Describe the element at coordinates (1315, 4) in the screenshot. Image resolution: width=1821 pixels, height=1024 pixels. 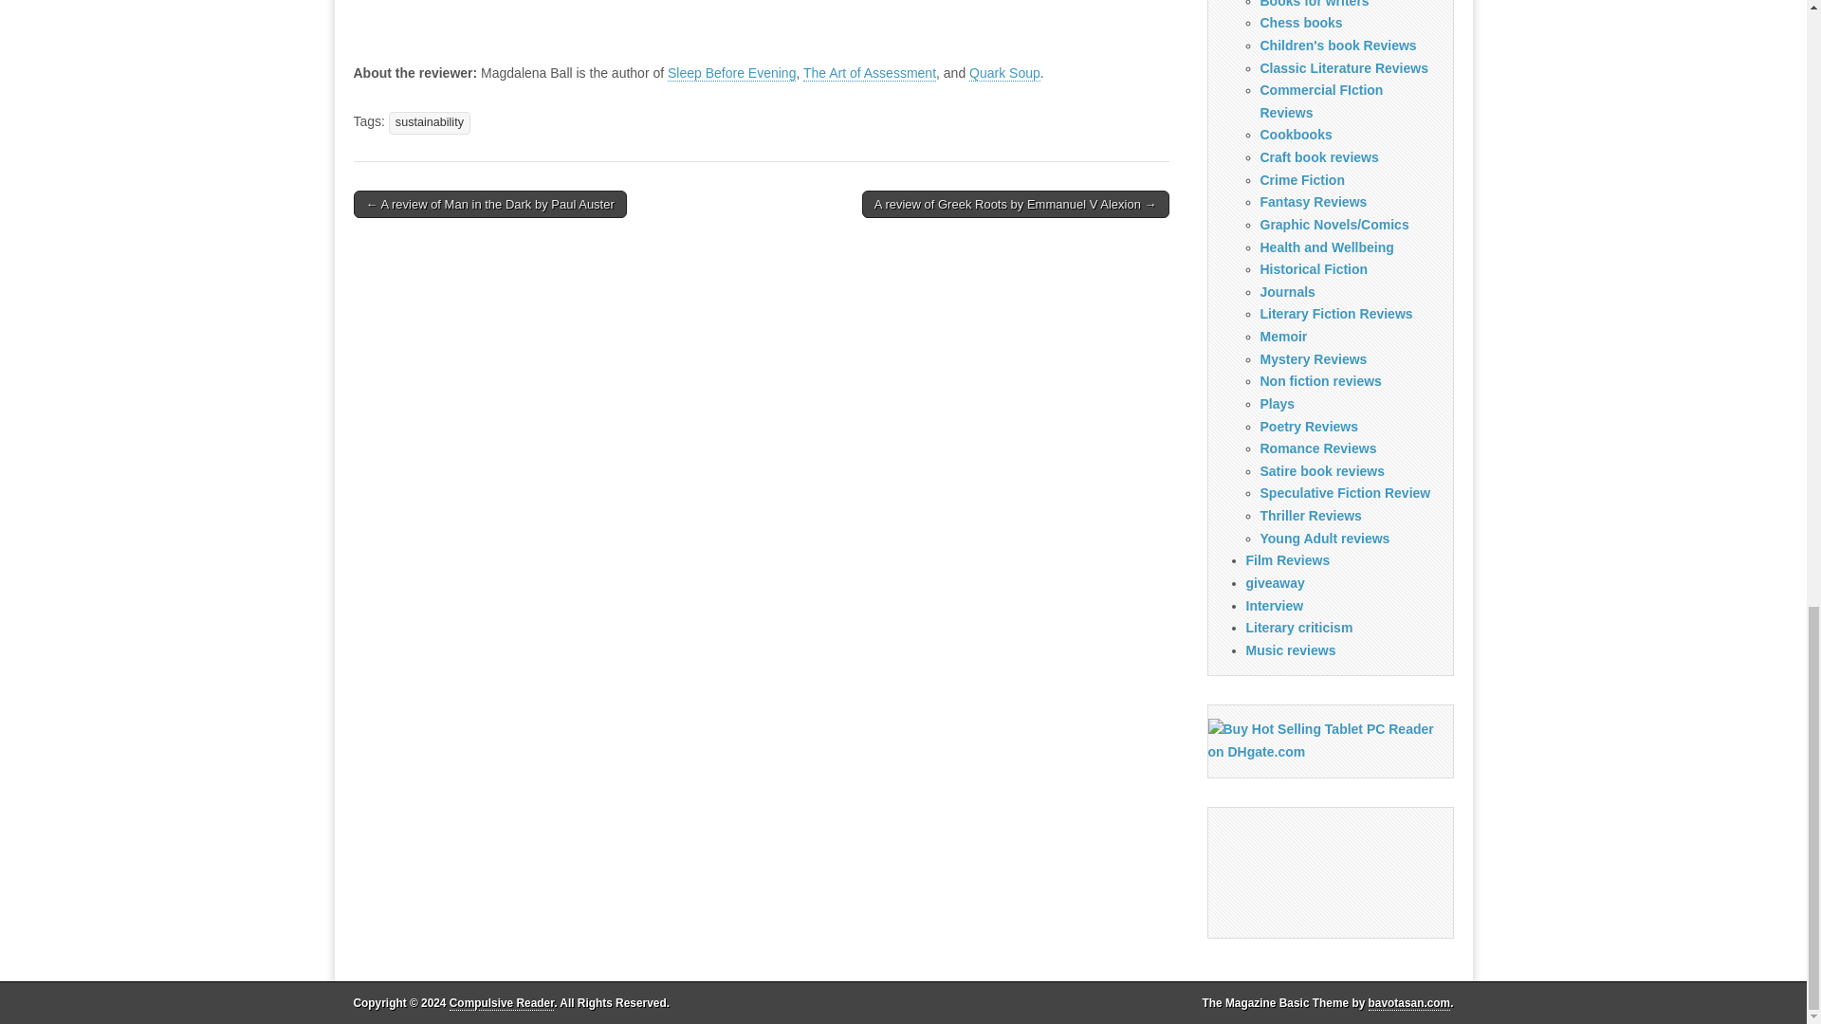
I see `Books for writers` at that location.